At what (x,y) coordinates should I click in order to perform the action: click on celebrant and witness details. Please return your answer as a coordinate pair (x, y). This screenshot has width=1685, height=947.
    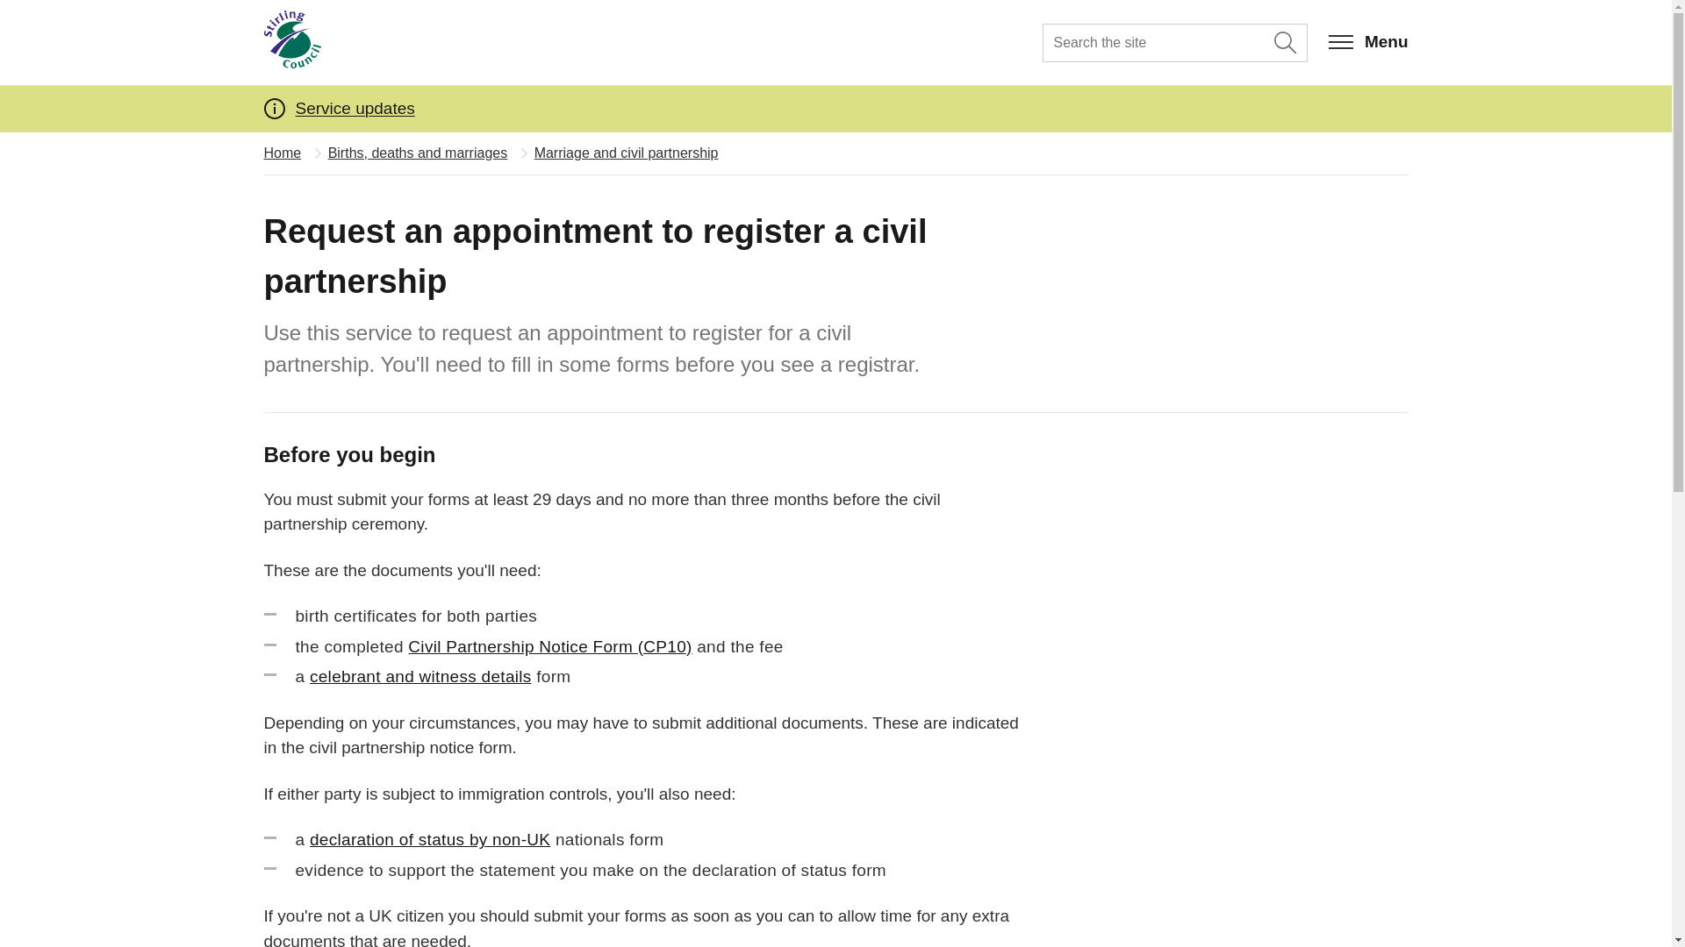
    Looking at the image, I should click on (421, 676).